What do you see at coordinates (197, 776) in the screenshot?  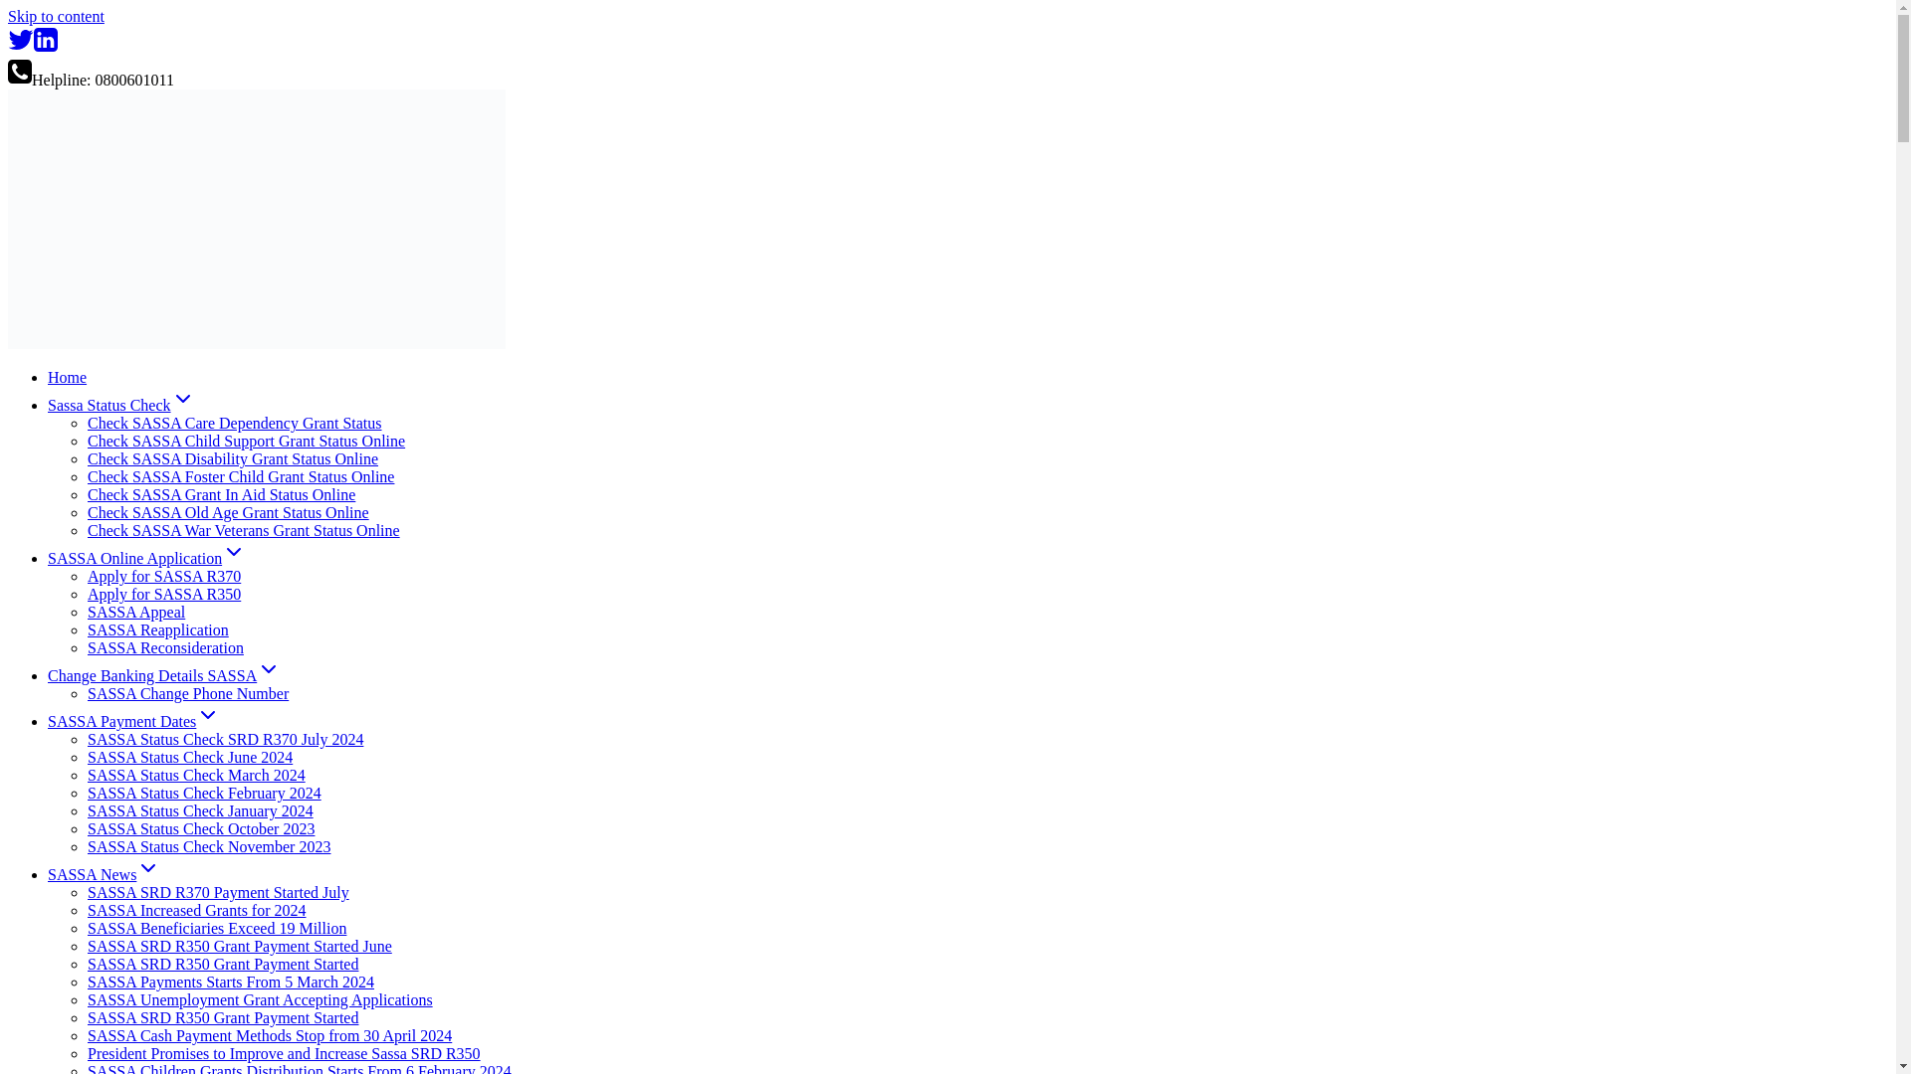 I see `SASSA Status Check March 2024` at bounding box center [197, 776].